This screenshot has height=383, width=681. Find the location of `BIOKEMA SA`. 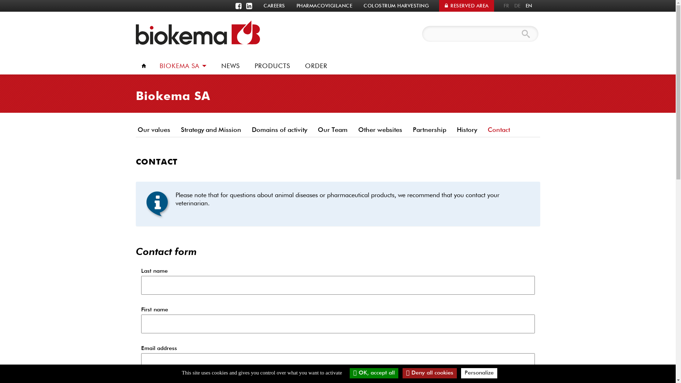

BIOKEMA SA is located at coordinates (183, 65).